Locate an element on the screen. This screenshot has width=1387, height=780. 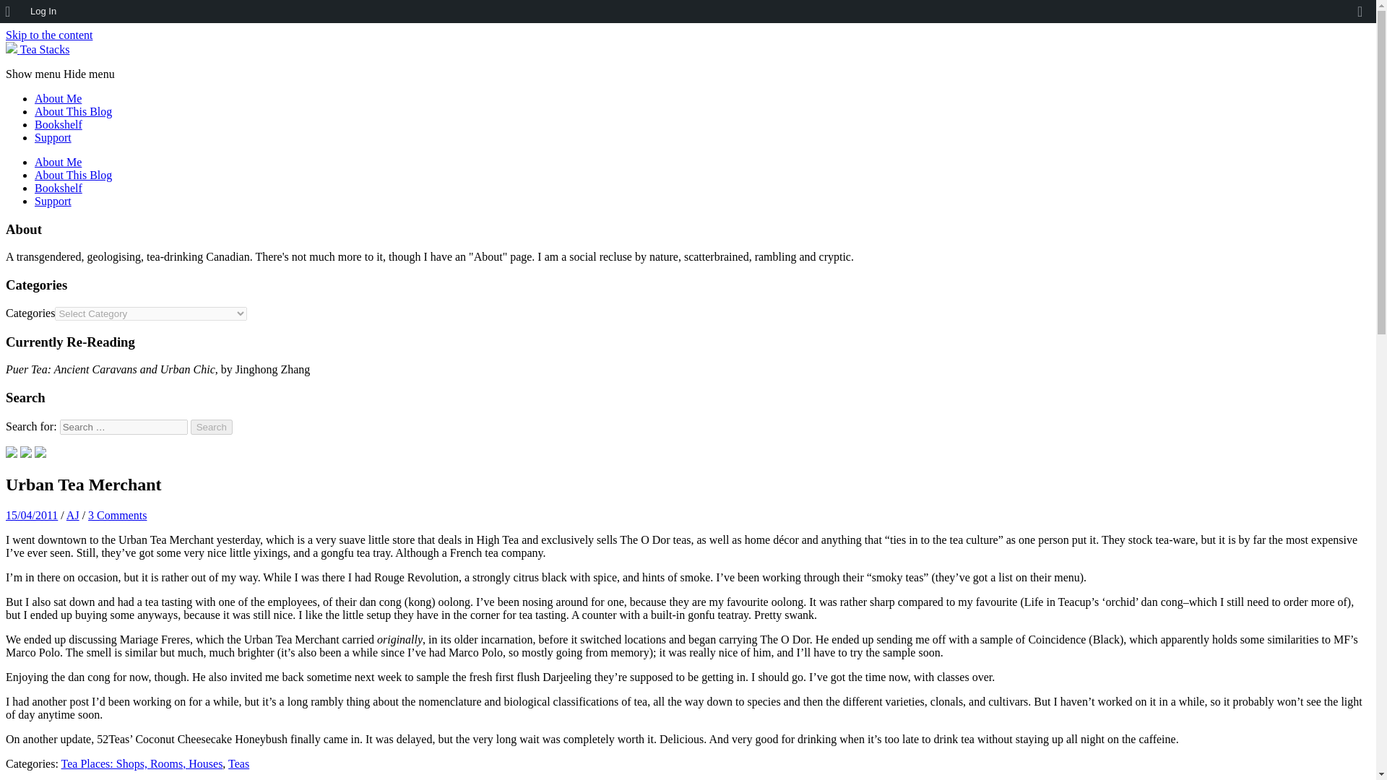
3 Comments is located at coordinates (117, 516).